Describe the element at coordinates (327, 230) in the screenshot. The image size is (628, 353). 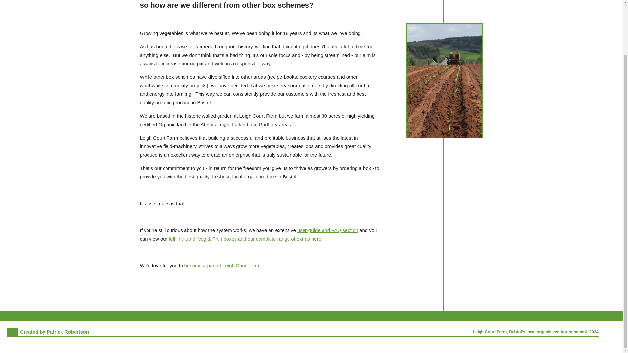
I see `user-guide and FAQ section` at that location.